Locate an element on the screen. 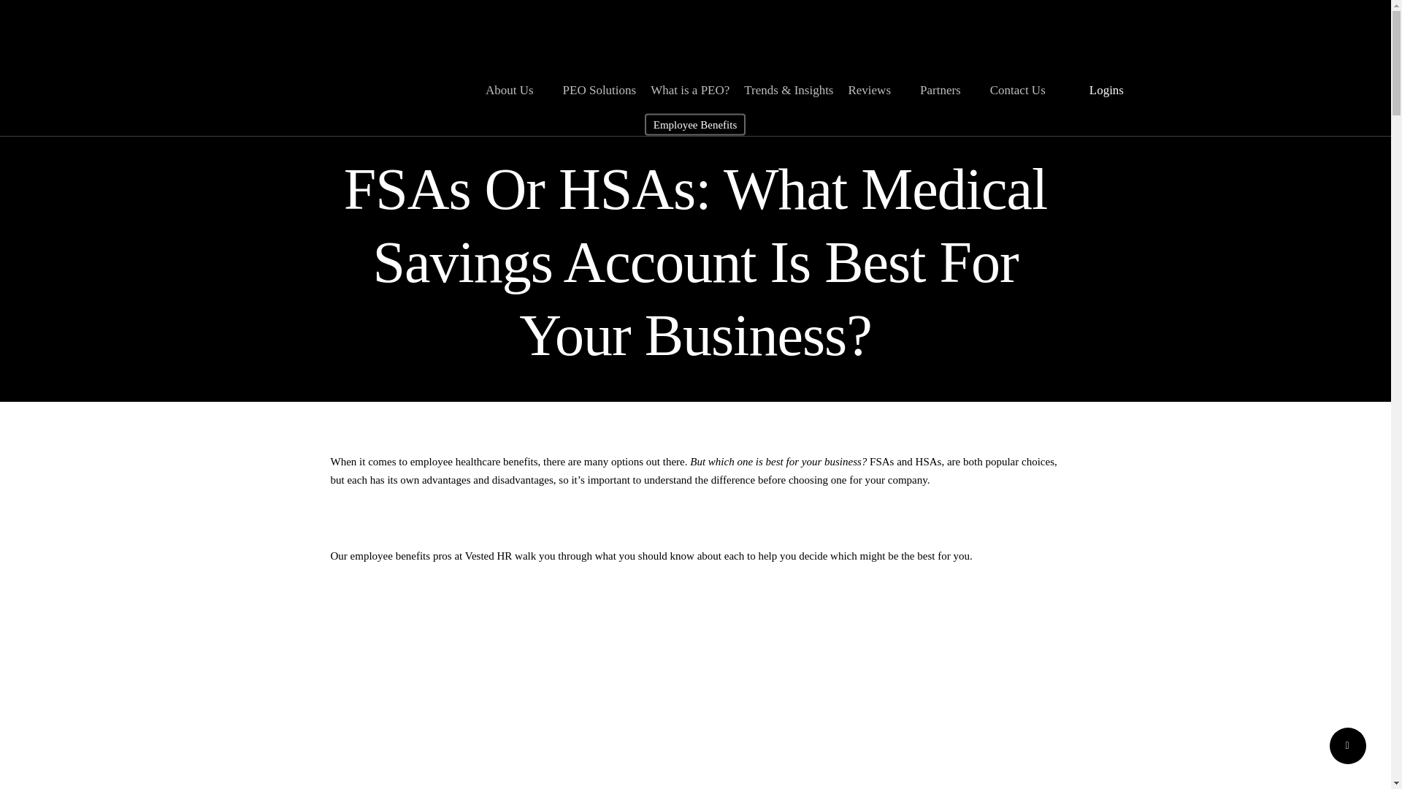  Partners is located at coordinates (948, 90).